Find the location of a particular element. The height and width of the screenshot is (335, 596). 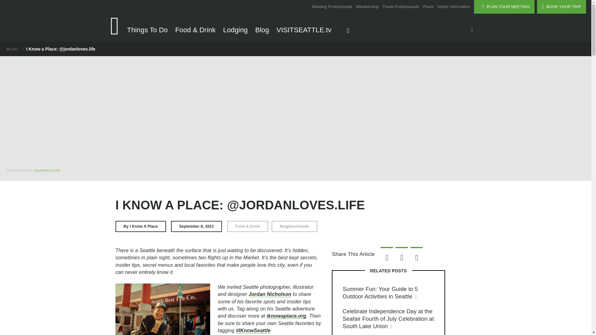

Visitor Information is located at coordinates (454, 5).